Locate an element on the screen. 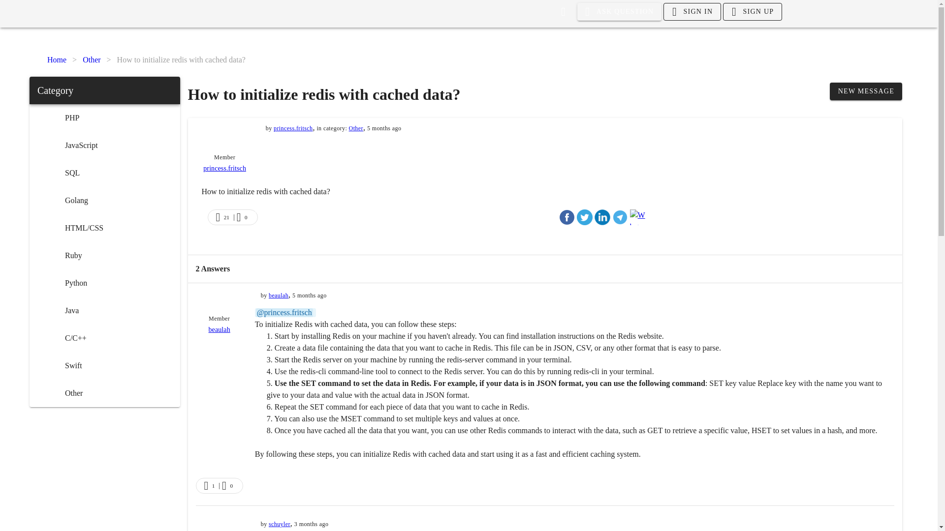 Image resolution: width=945 pixels, height=531 pixels. 21 likes is located at coordinates (226, 217).